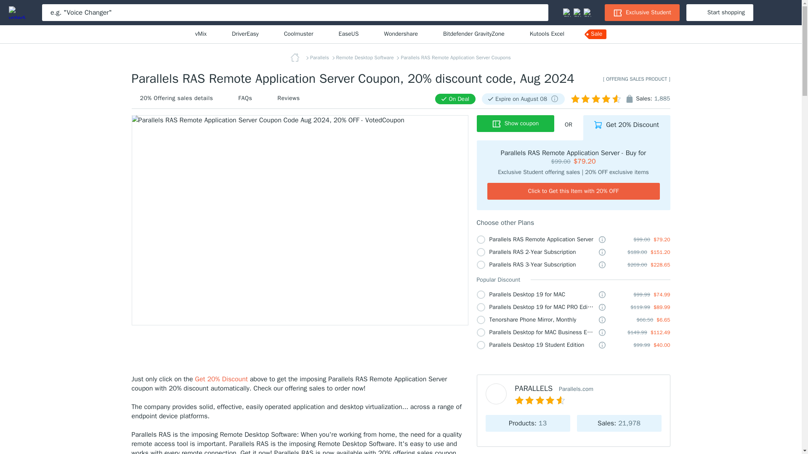  What do you see at coordinates (641, 13) in the screenshot?
I see `Exclusive Student` at bounding box center [641, 13].